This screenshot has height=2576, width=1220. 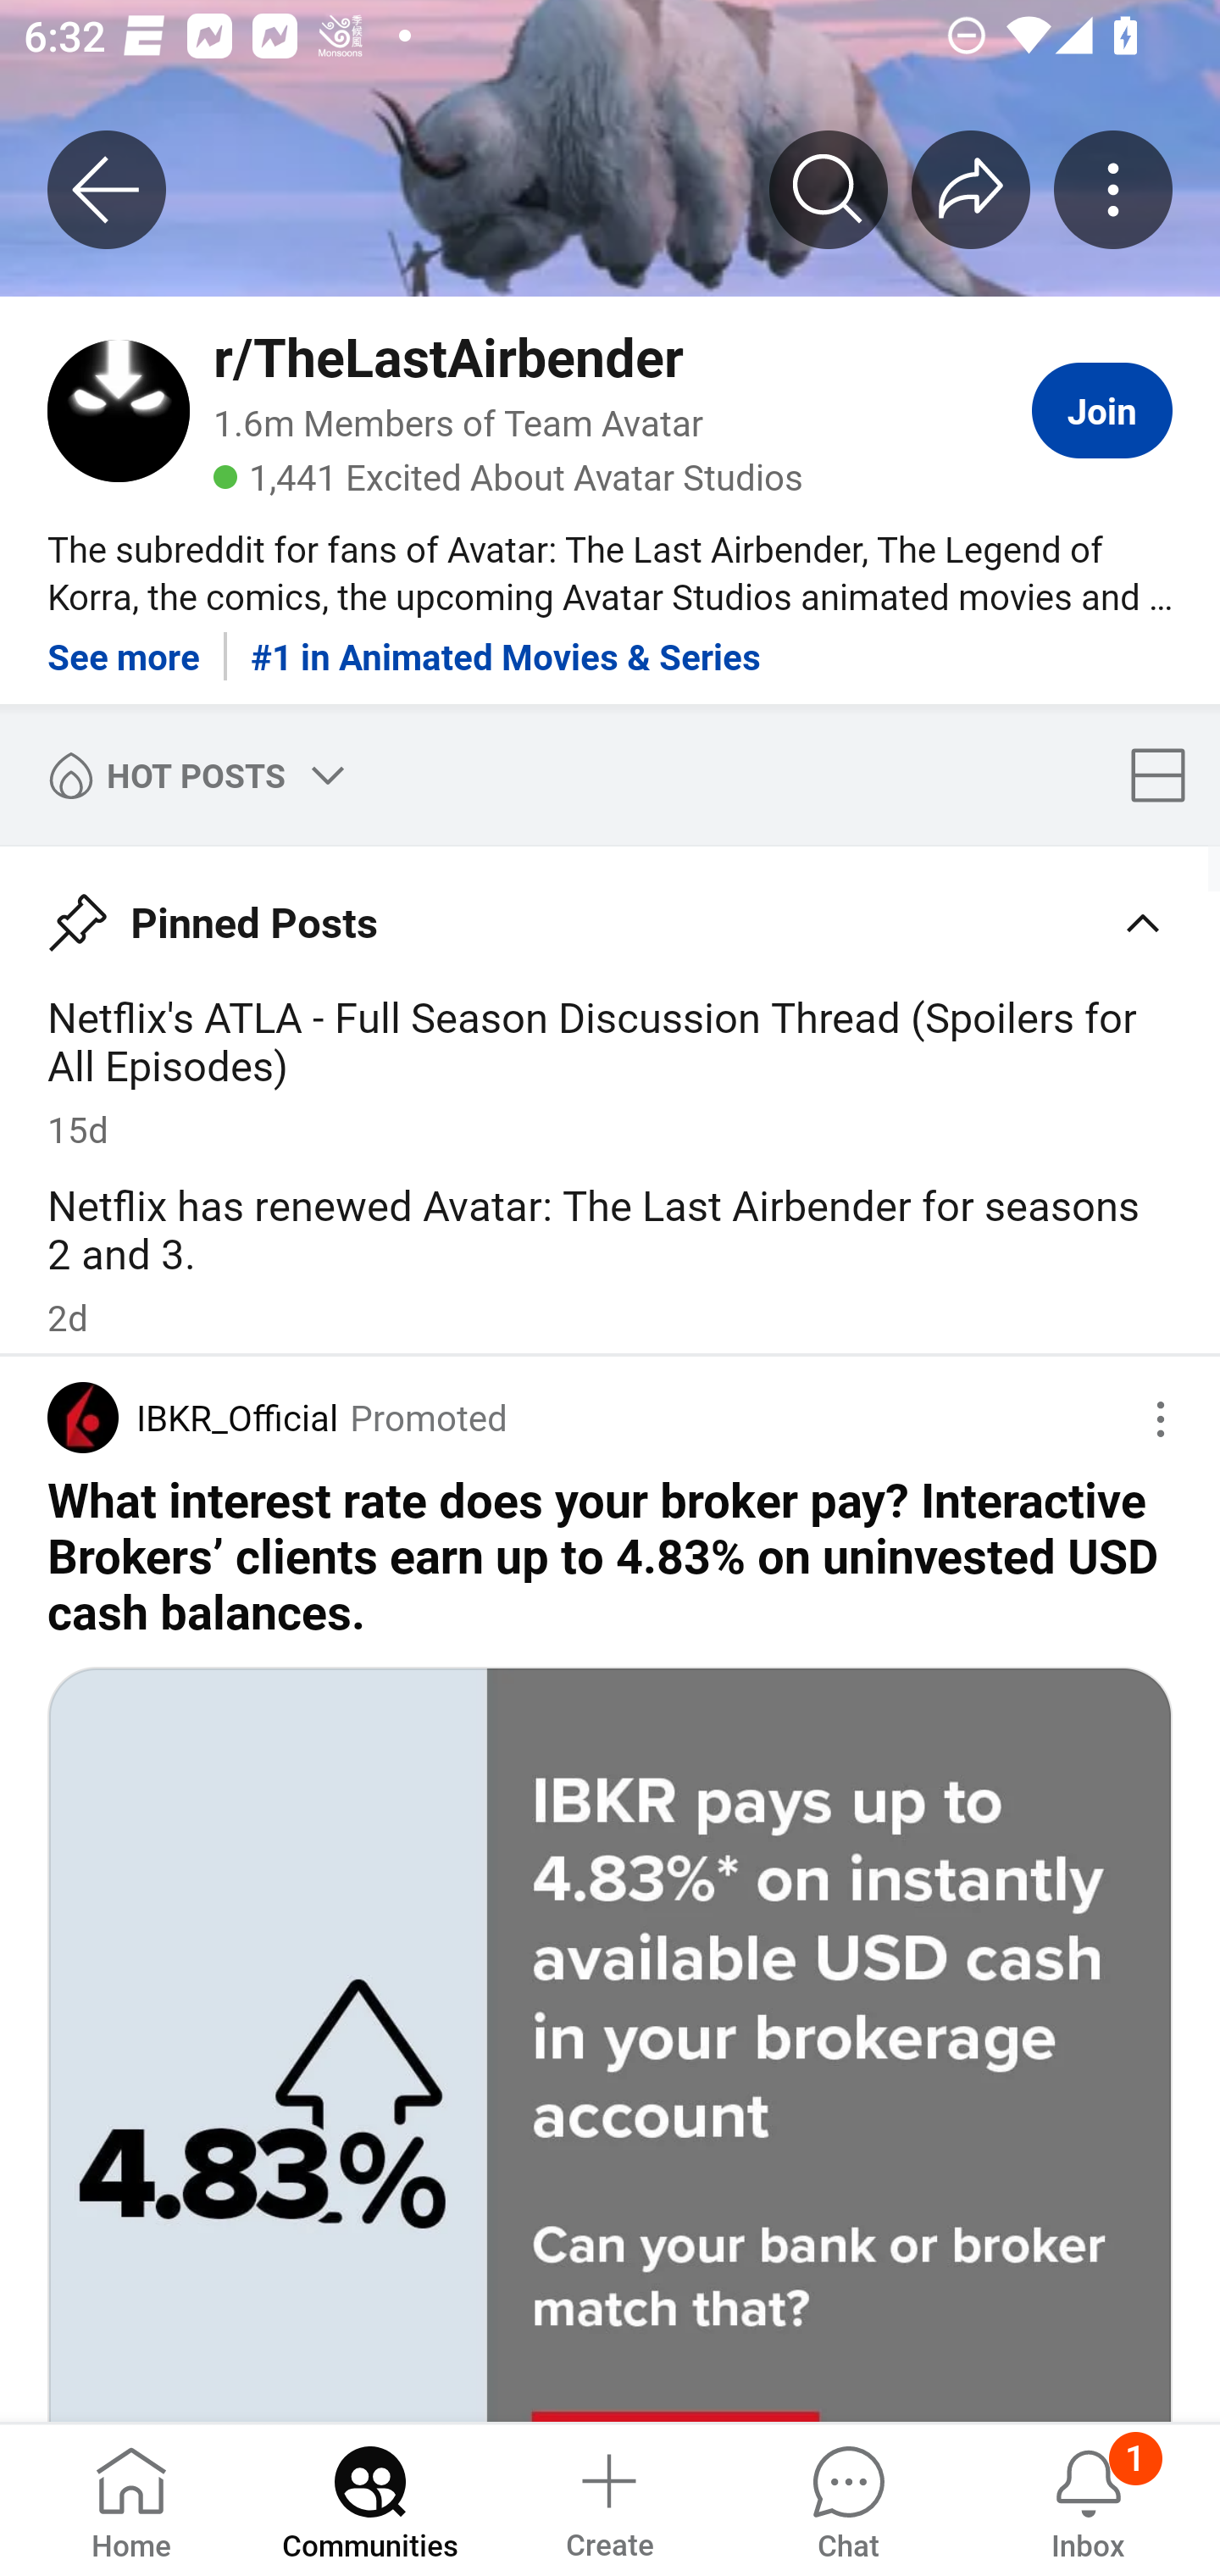 I want to click on #1 in Animated Movies & Series, so click(x=506, y=644).